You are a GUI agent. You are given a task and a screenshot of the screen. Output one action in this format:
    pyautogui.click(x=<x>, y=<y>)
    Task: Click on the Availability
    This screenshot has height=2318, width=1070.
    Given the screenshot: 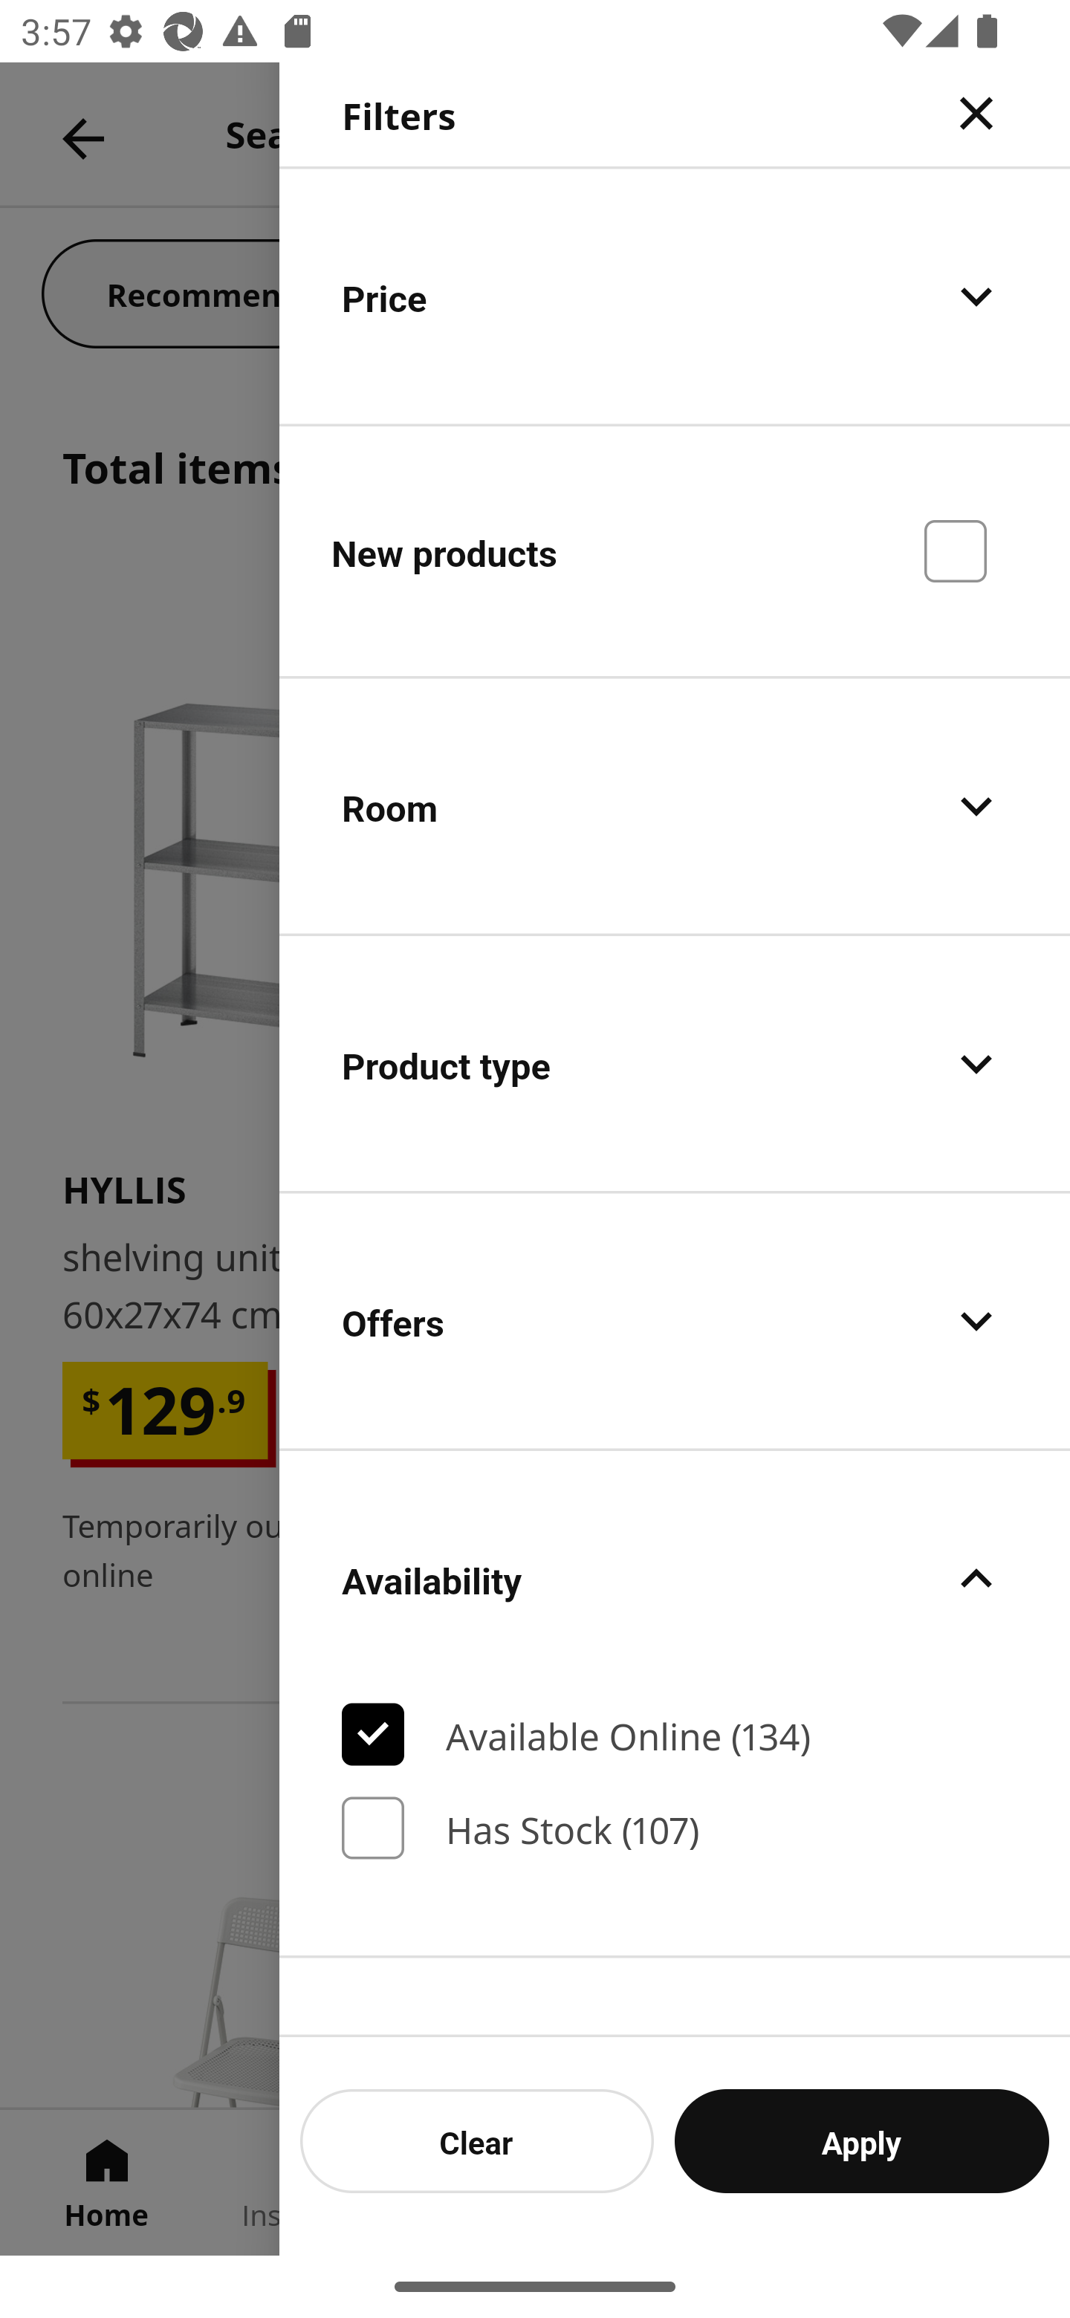 What is the action you would take?
    pyautogui.click(x=675, y=1578)
    